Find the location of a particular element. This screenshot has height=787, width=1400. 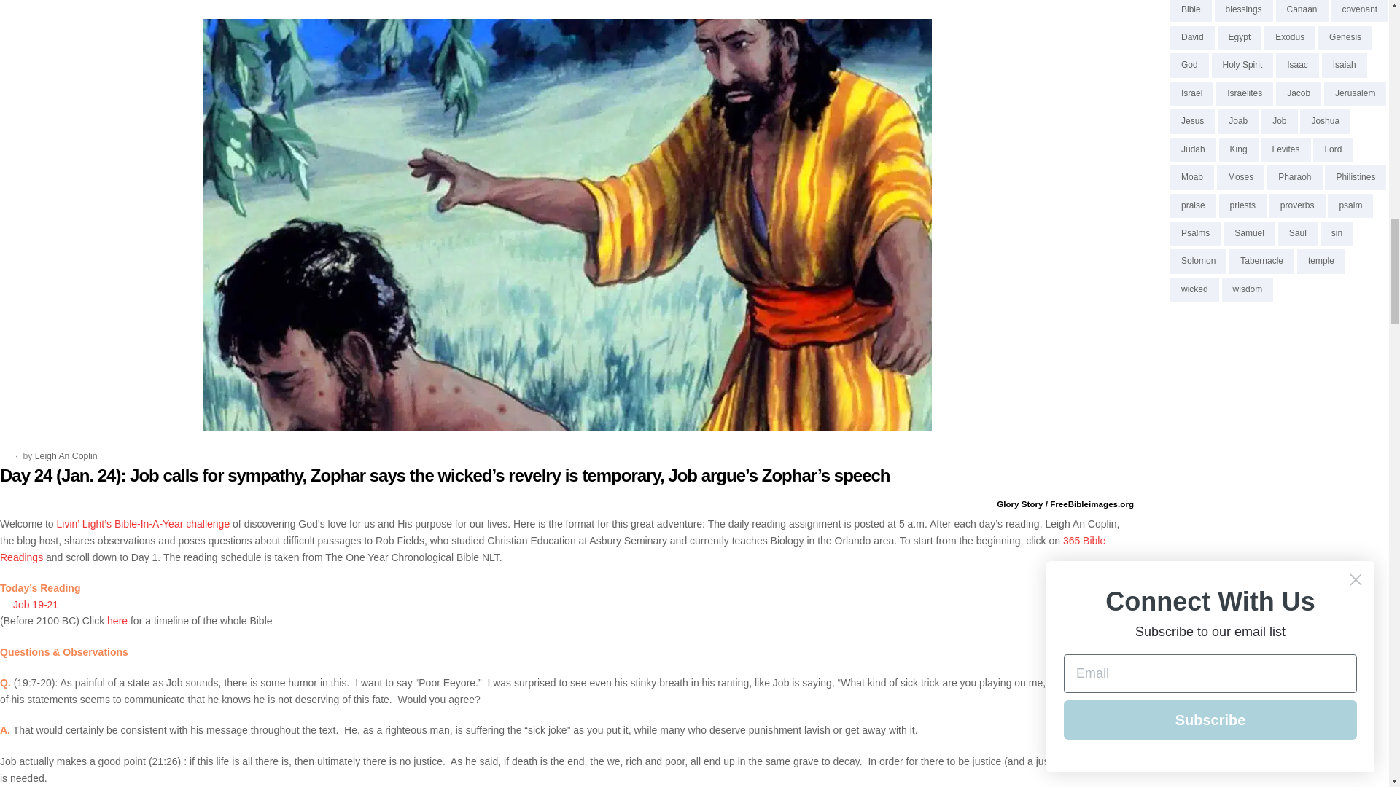

365 Bible Readings is located at coordinates (553, 549).